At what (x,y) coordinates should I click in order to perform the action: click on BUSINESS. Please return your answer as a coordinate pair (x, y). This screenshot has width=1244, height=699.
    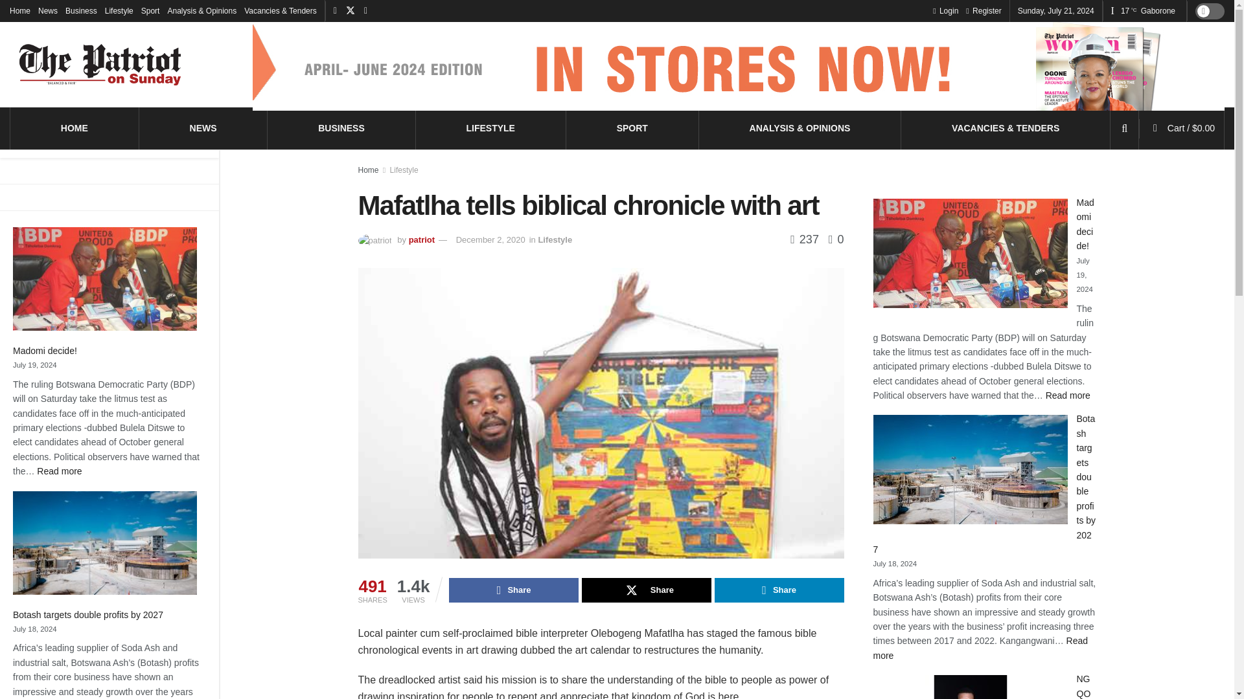
    Looking at the image, I should click on (341, 128).